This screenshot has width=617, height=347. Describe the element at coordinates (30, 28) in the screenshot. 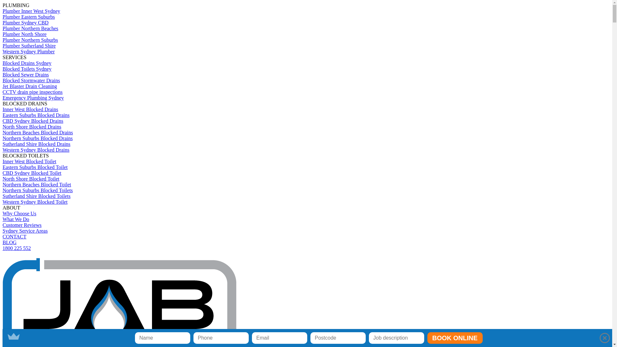

I see `Plumber Northern Beaches` at that location.